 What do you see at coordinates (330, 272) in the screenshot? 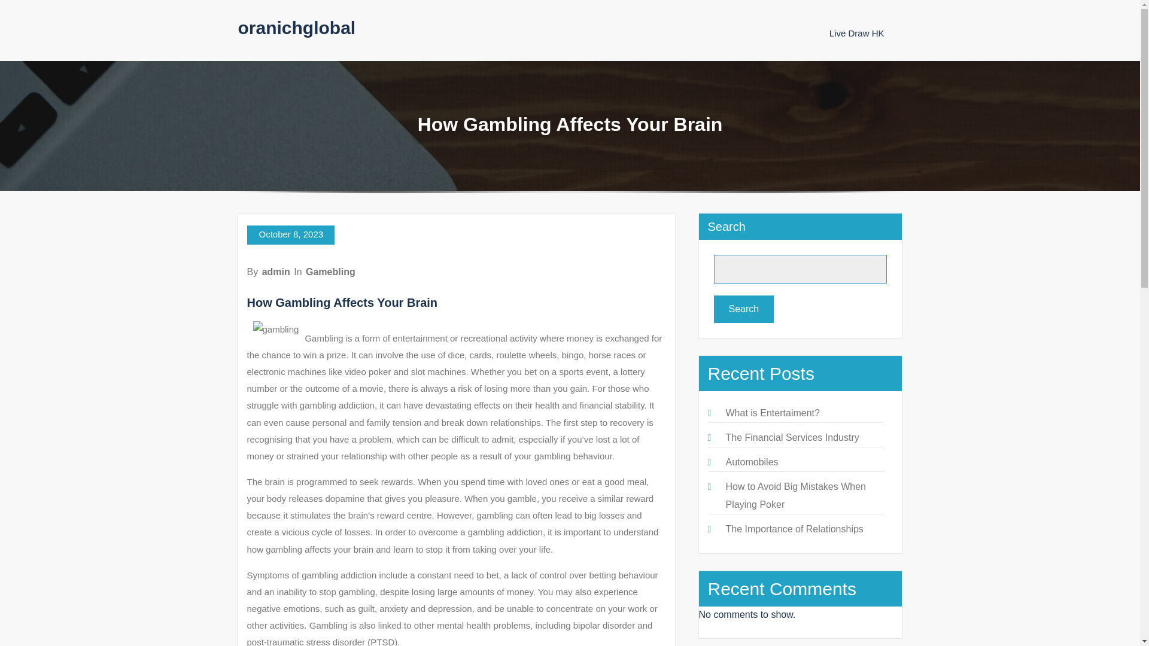
I see `Gamebling` at bounding box center [330, 272].